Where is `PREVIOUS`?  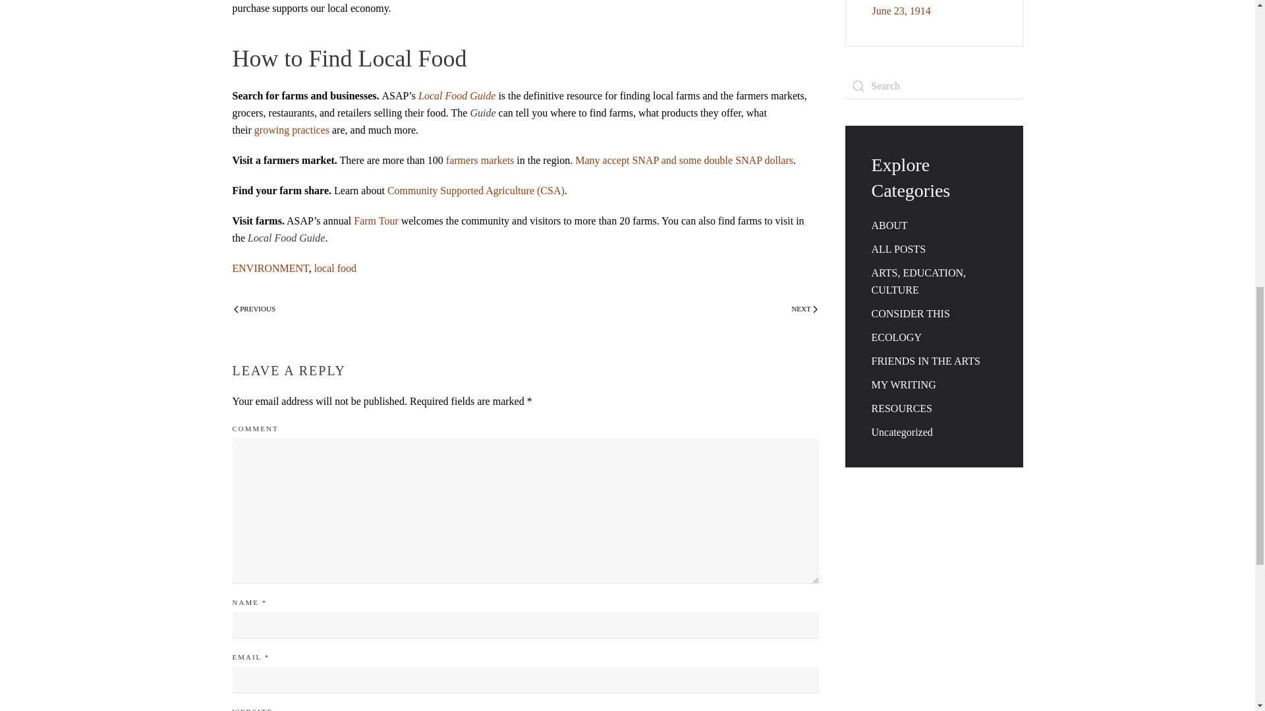 PREVIOUS is located at coordinates (254, 309).